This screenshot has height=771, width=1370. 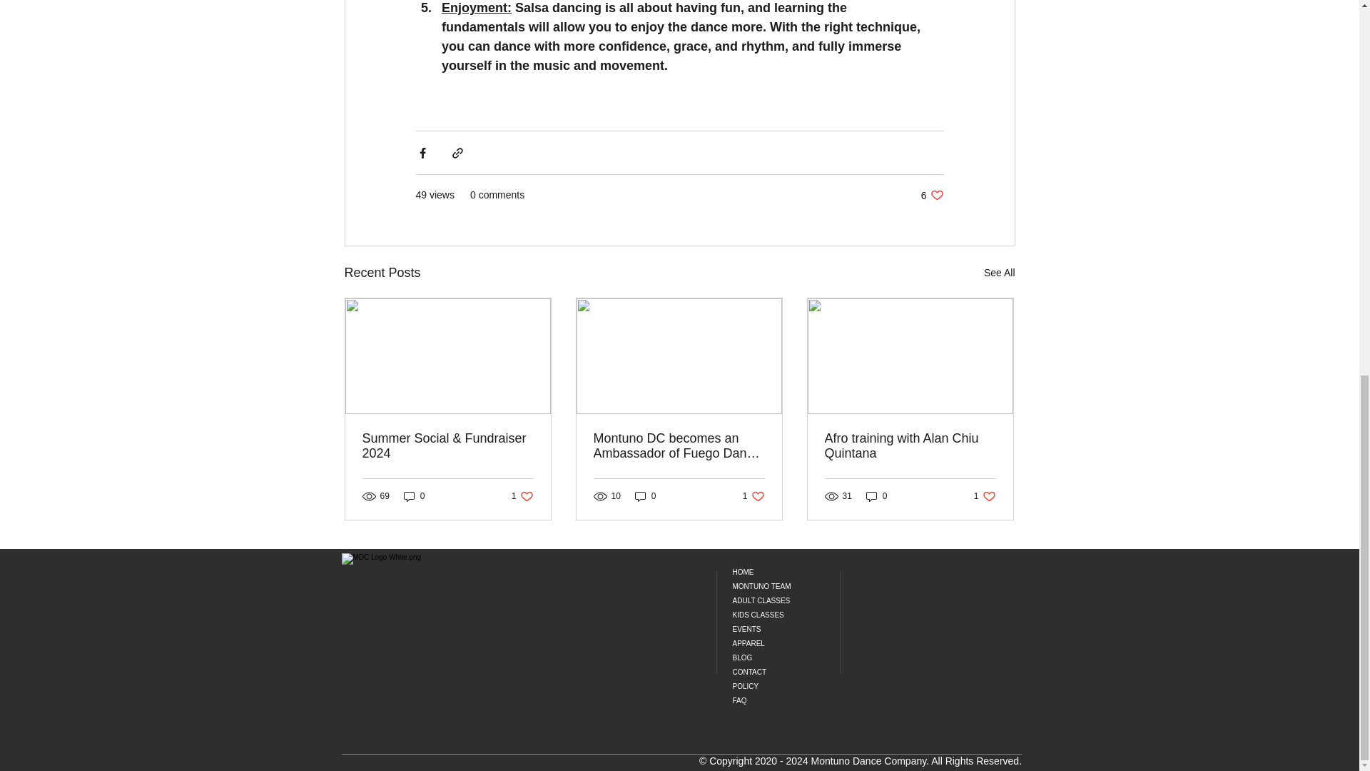 I want to click on HOME, so click(x=679, y=445).